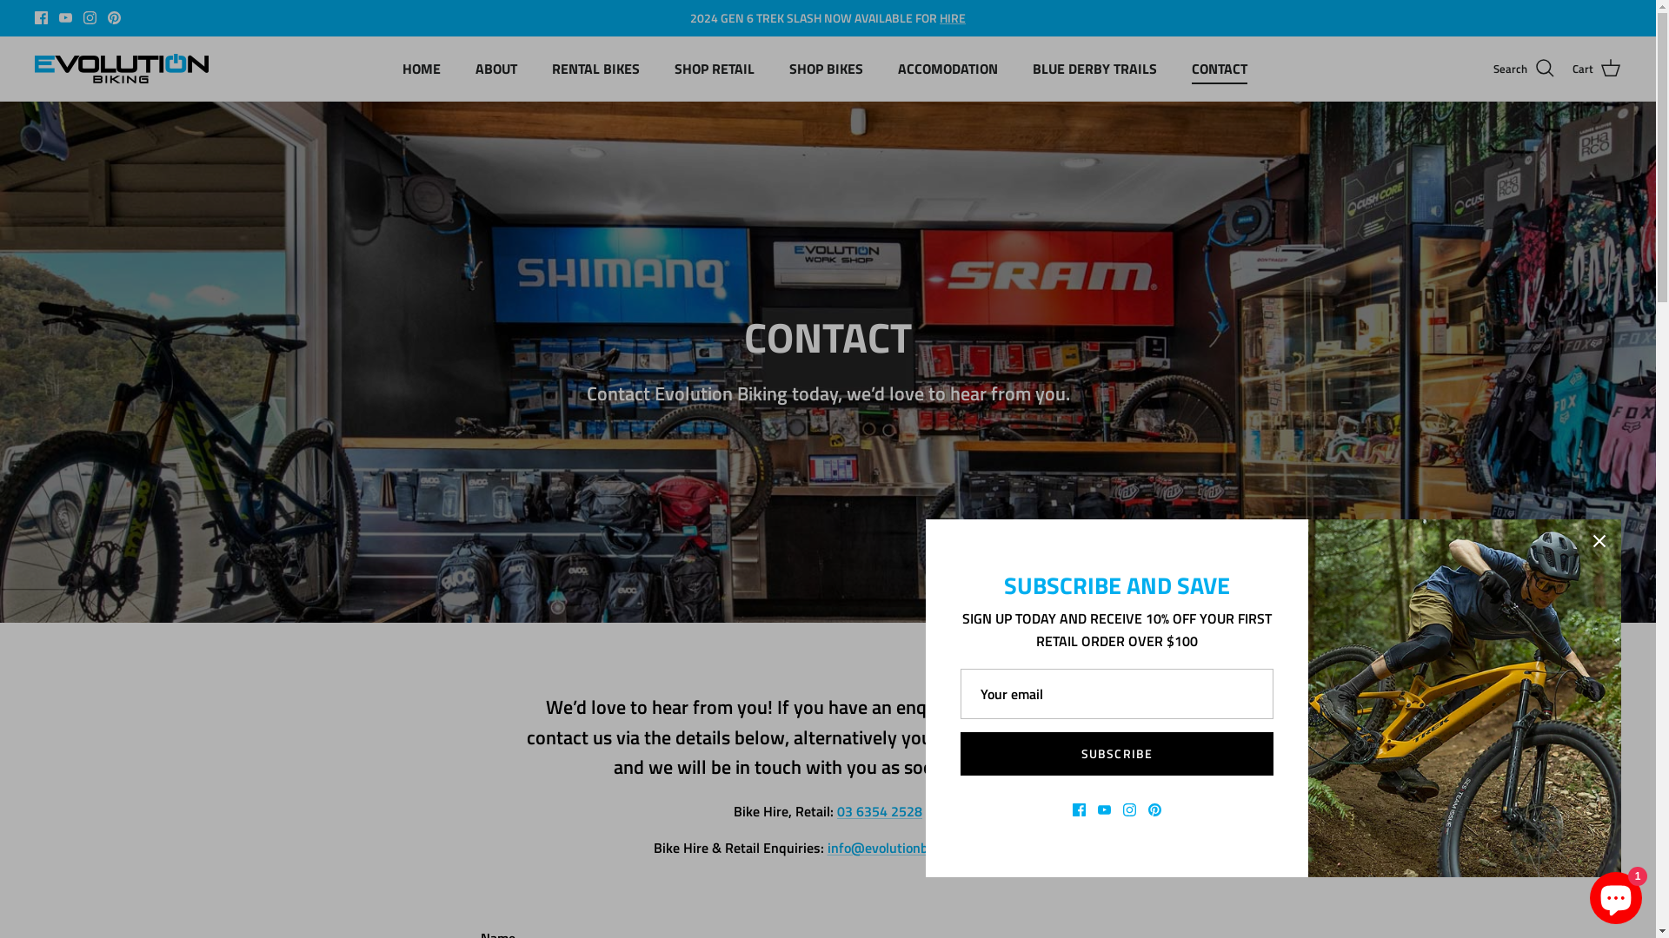  Describe the element at coordinates (66, 17) in the screenshot. I see `Youtube` at that location.